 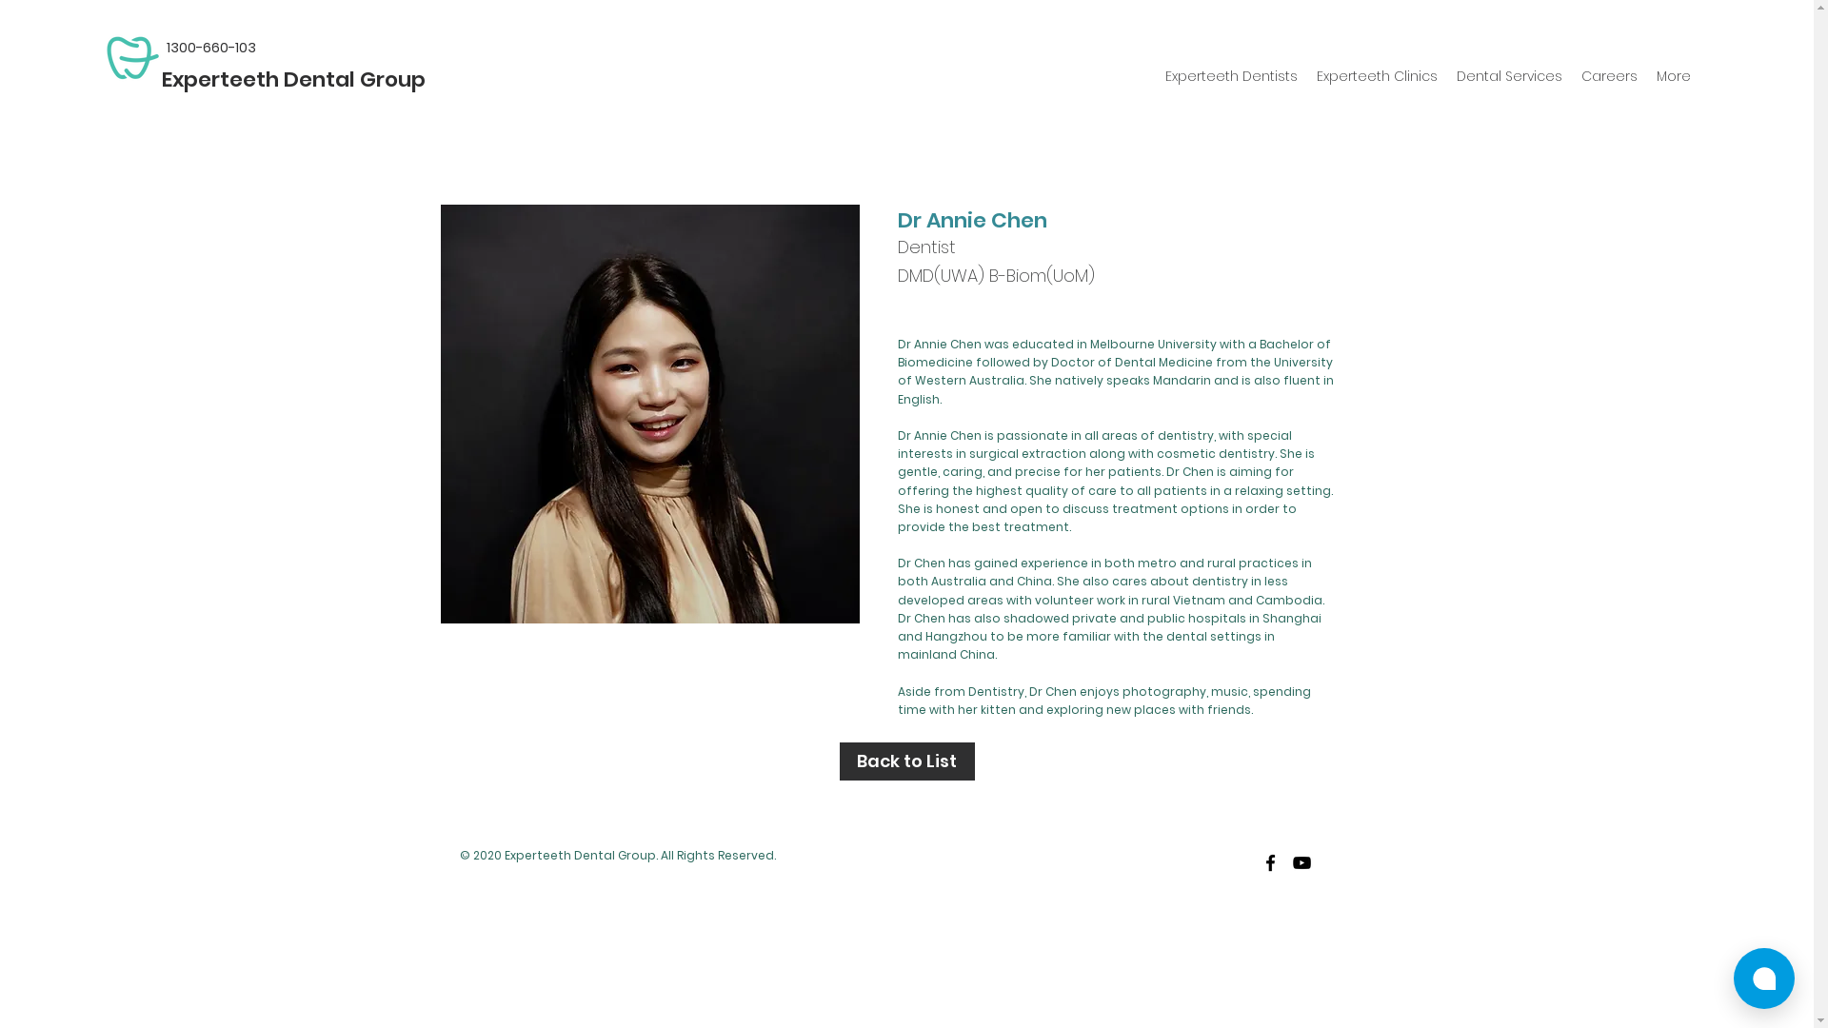 What do you see at coordinates (132, 57) in the screenshot?
I see `Sydney Dentist Experteeth Dental Group` at bounding box center [132, 57].